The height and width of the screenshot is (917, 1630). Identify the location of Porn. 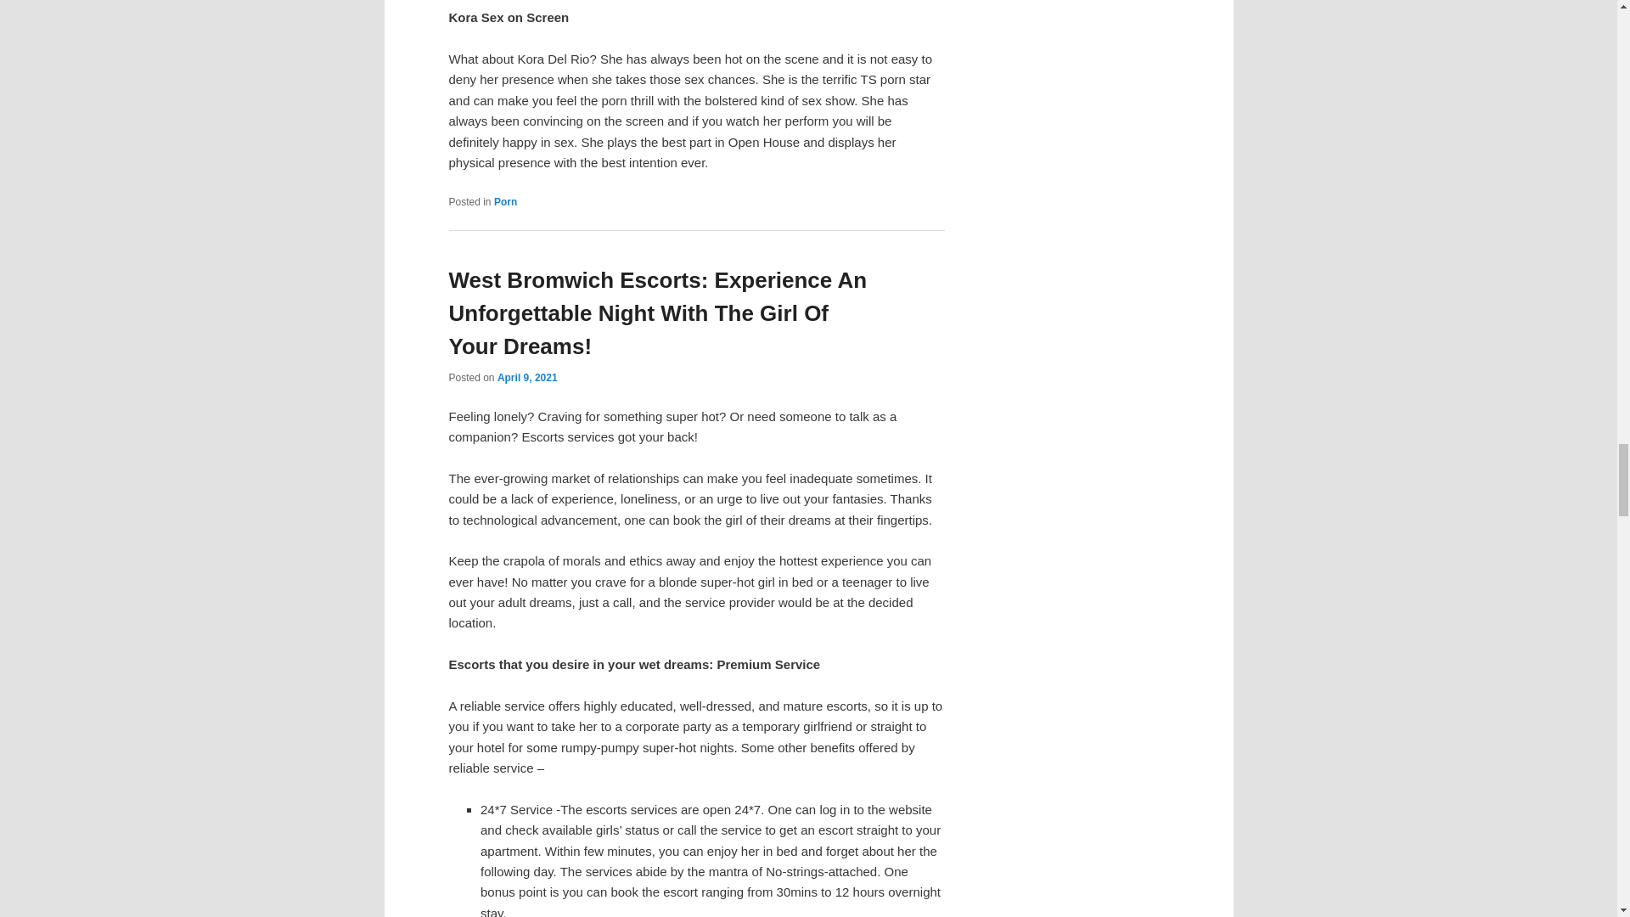
(504, 202).